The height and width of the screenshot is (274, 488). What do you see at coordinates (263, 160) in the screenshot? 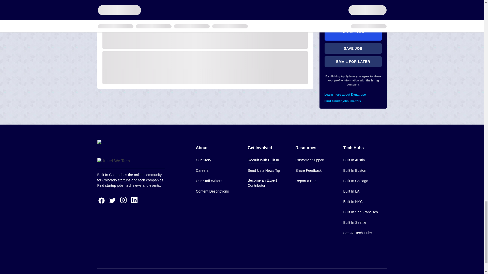
I see `Recruit With Built In` at bounding box center [263, 160].